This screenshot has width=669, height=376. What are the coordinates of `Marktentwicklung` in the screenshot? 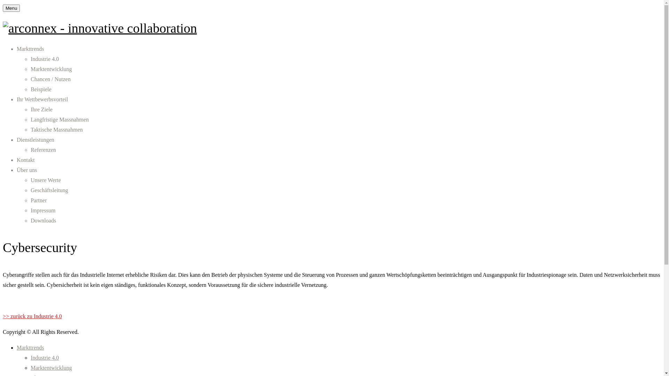 It's located at (51, 368).